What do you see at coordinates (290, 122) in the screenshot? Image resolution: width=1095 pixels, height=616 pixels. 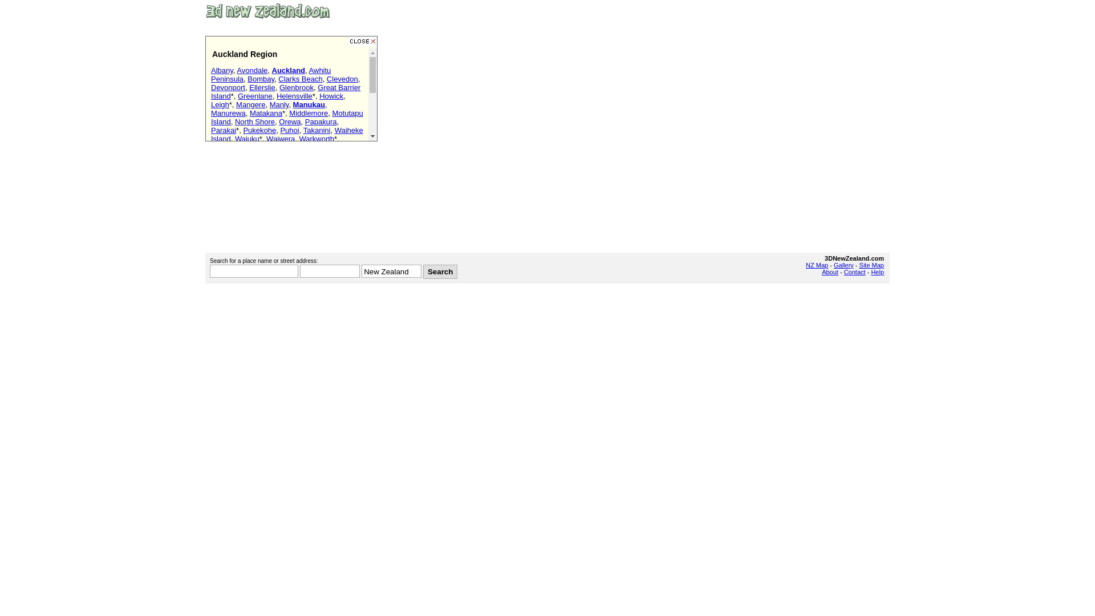 I see `Orewa` at bounding box center [290, 122].